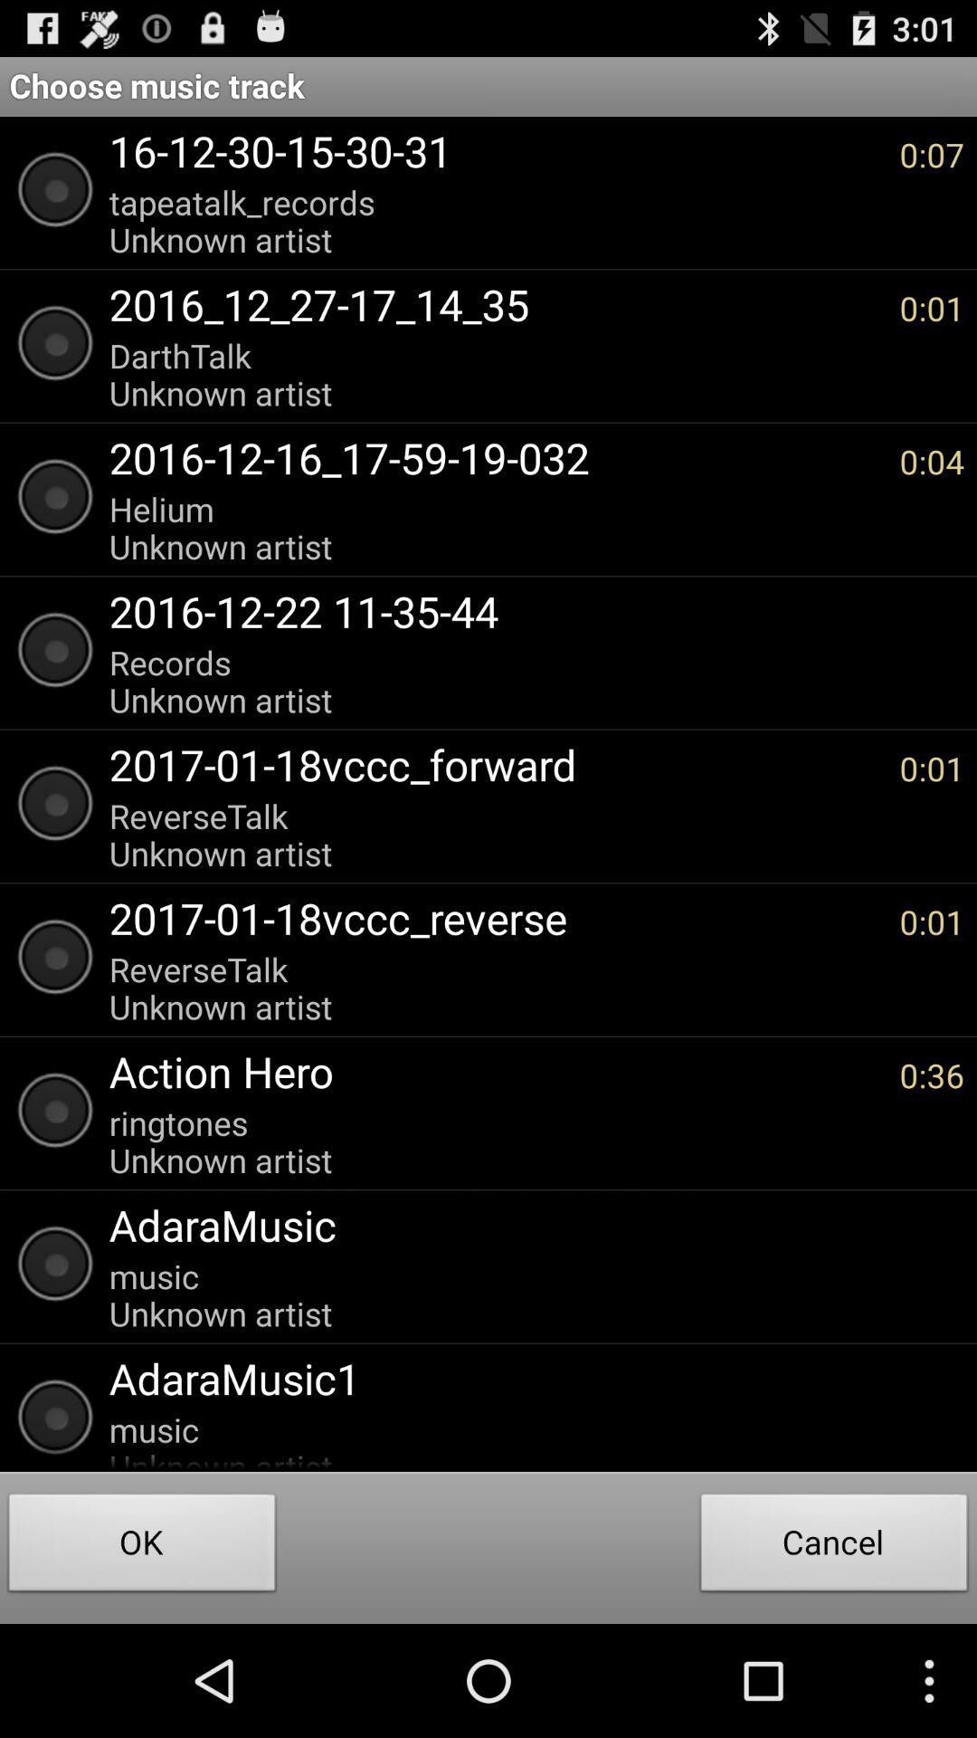  What do you see at coordinates (495, 1072) in the screenshot?
I see `press the action hero` at bounding box center [495, 1072].